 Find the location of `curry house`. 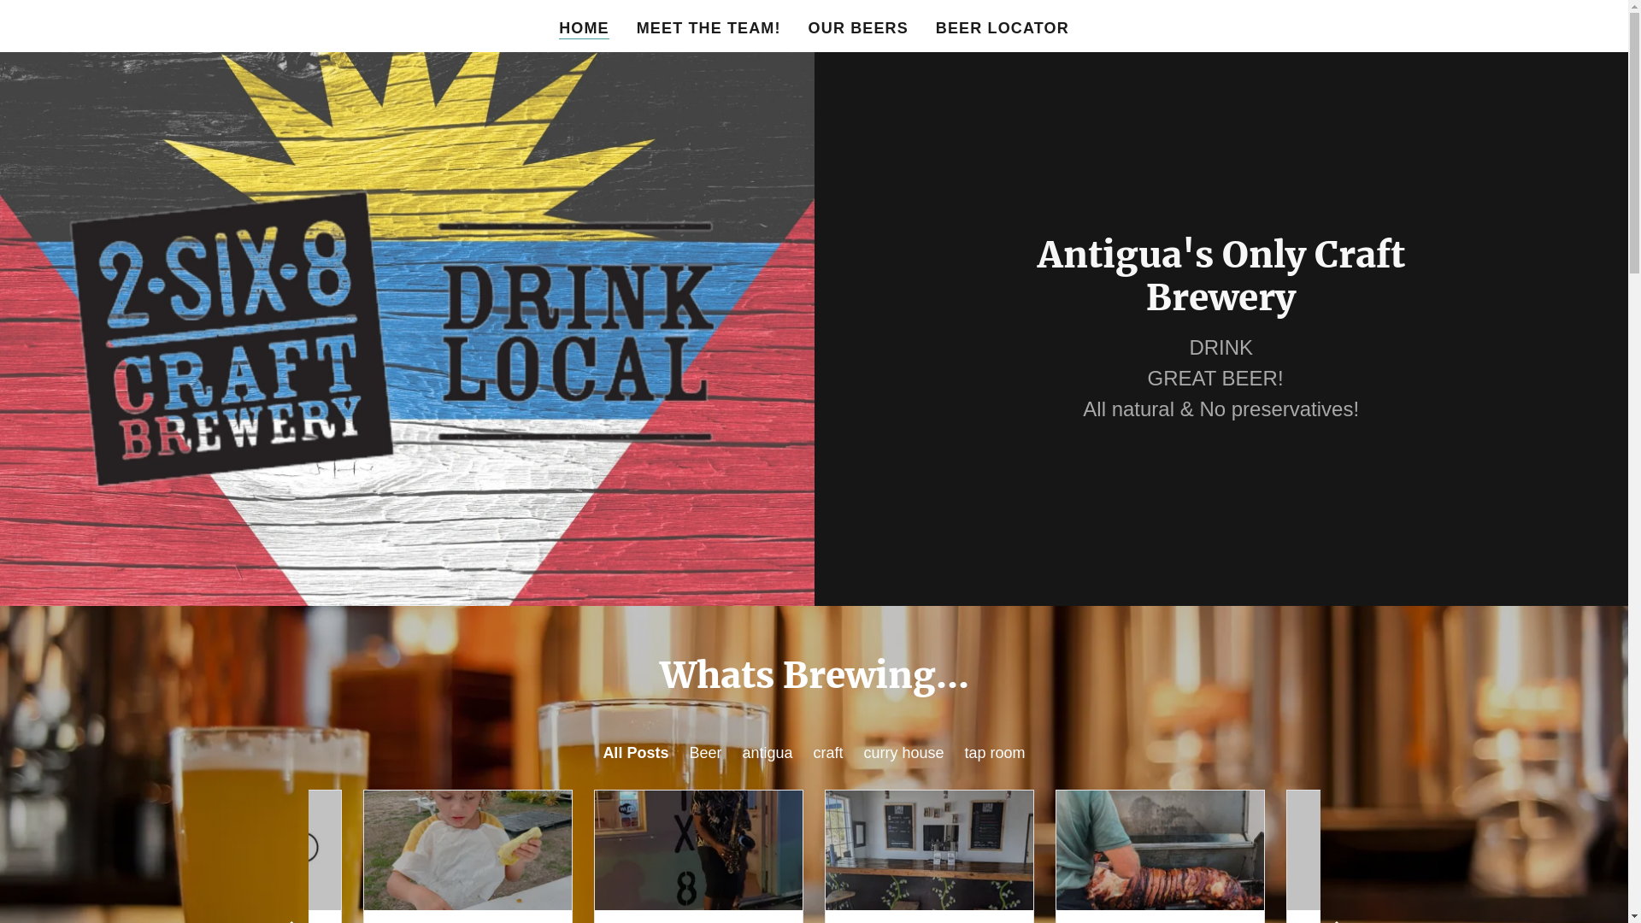

curry house is located at coordinates (904, 753).